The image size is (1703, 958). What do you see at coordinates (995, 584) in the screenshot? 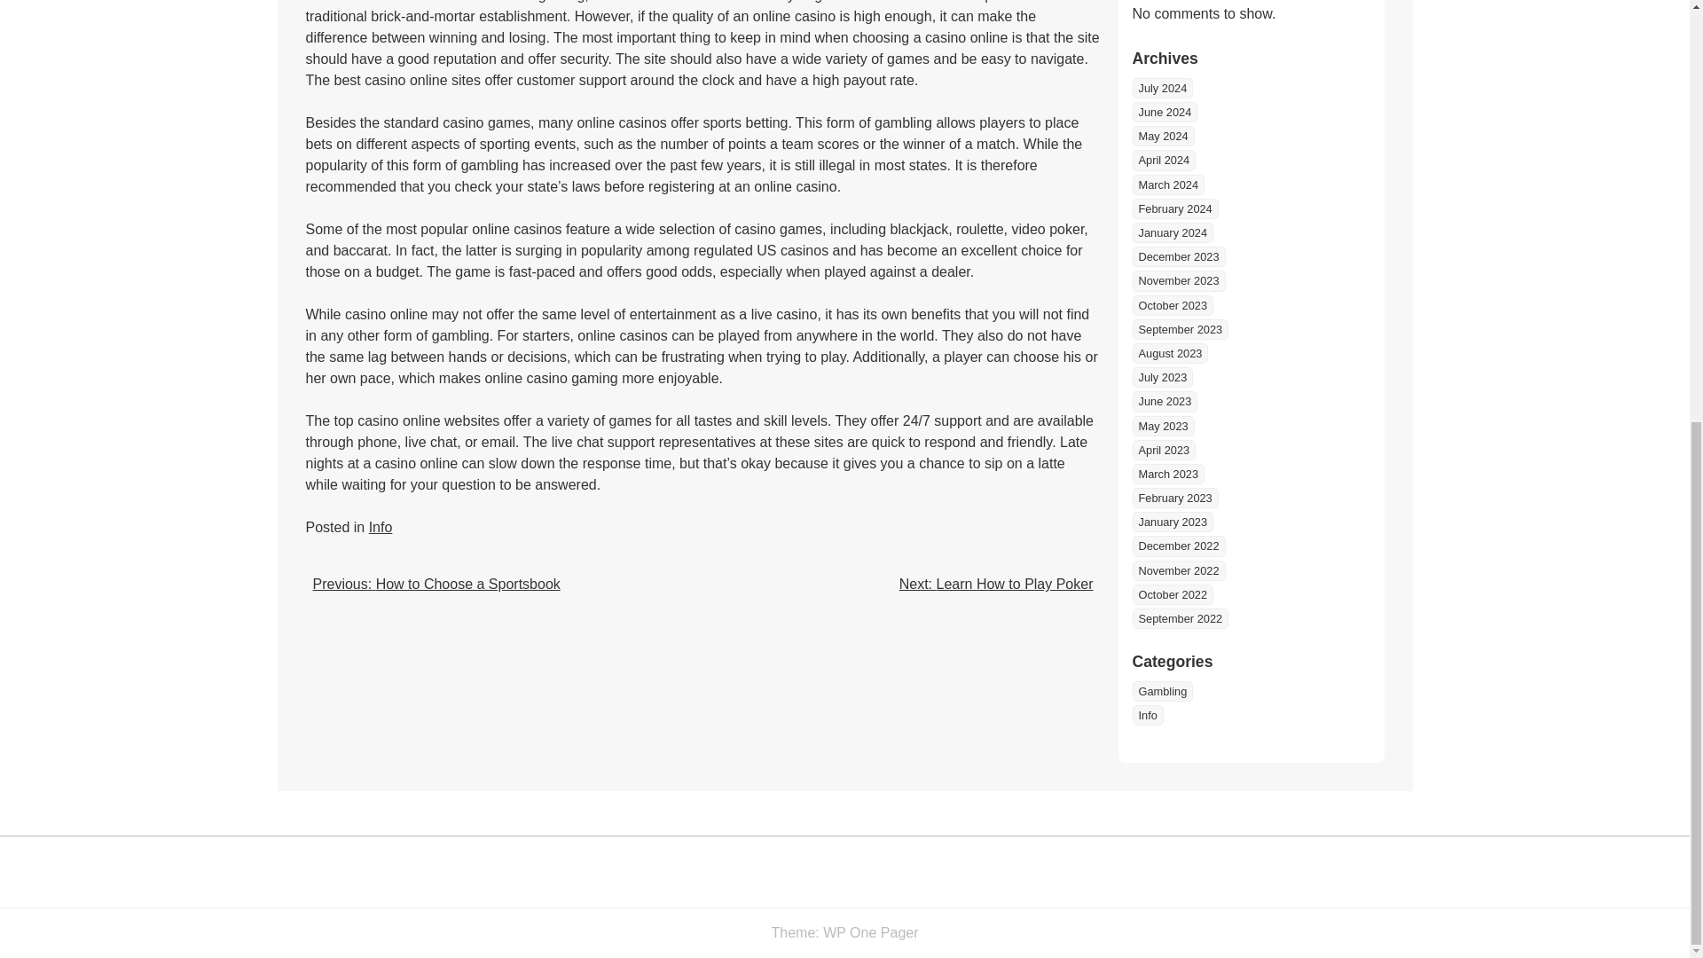
I see `Next: Learn How to Play Poker` at bounding box center [995, 584].